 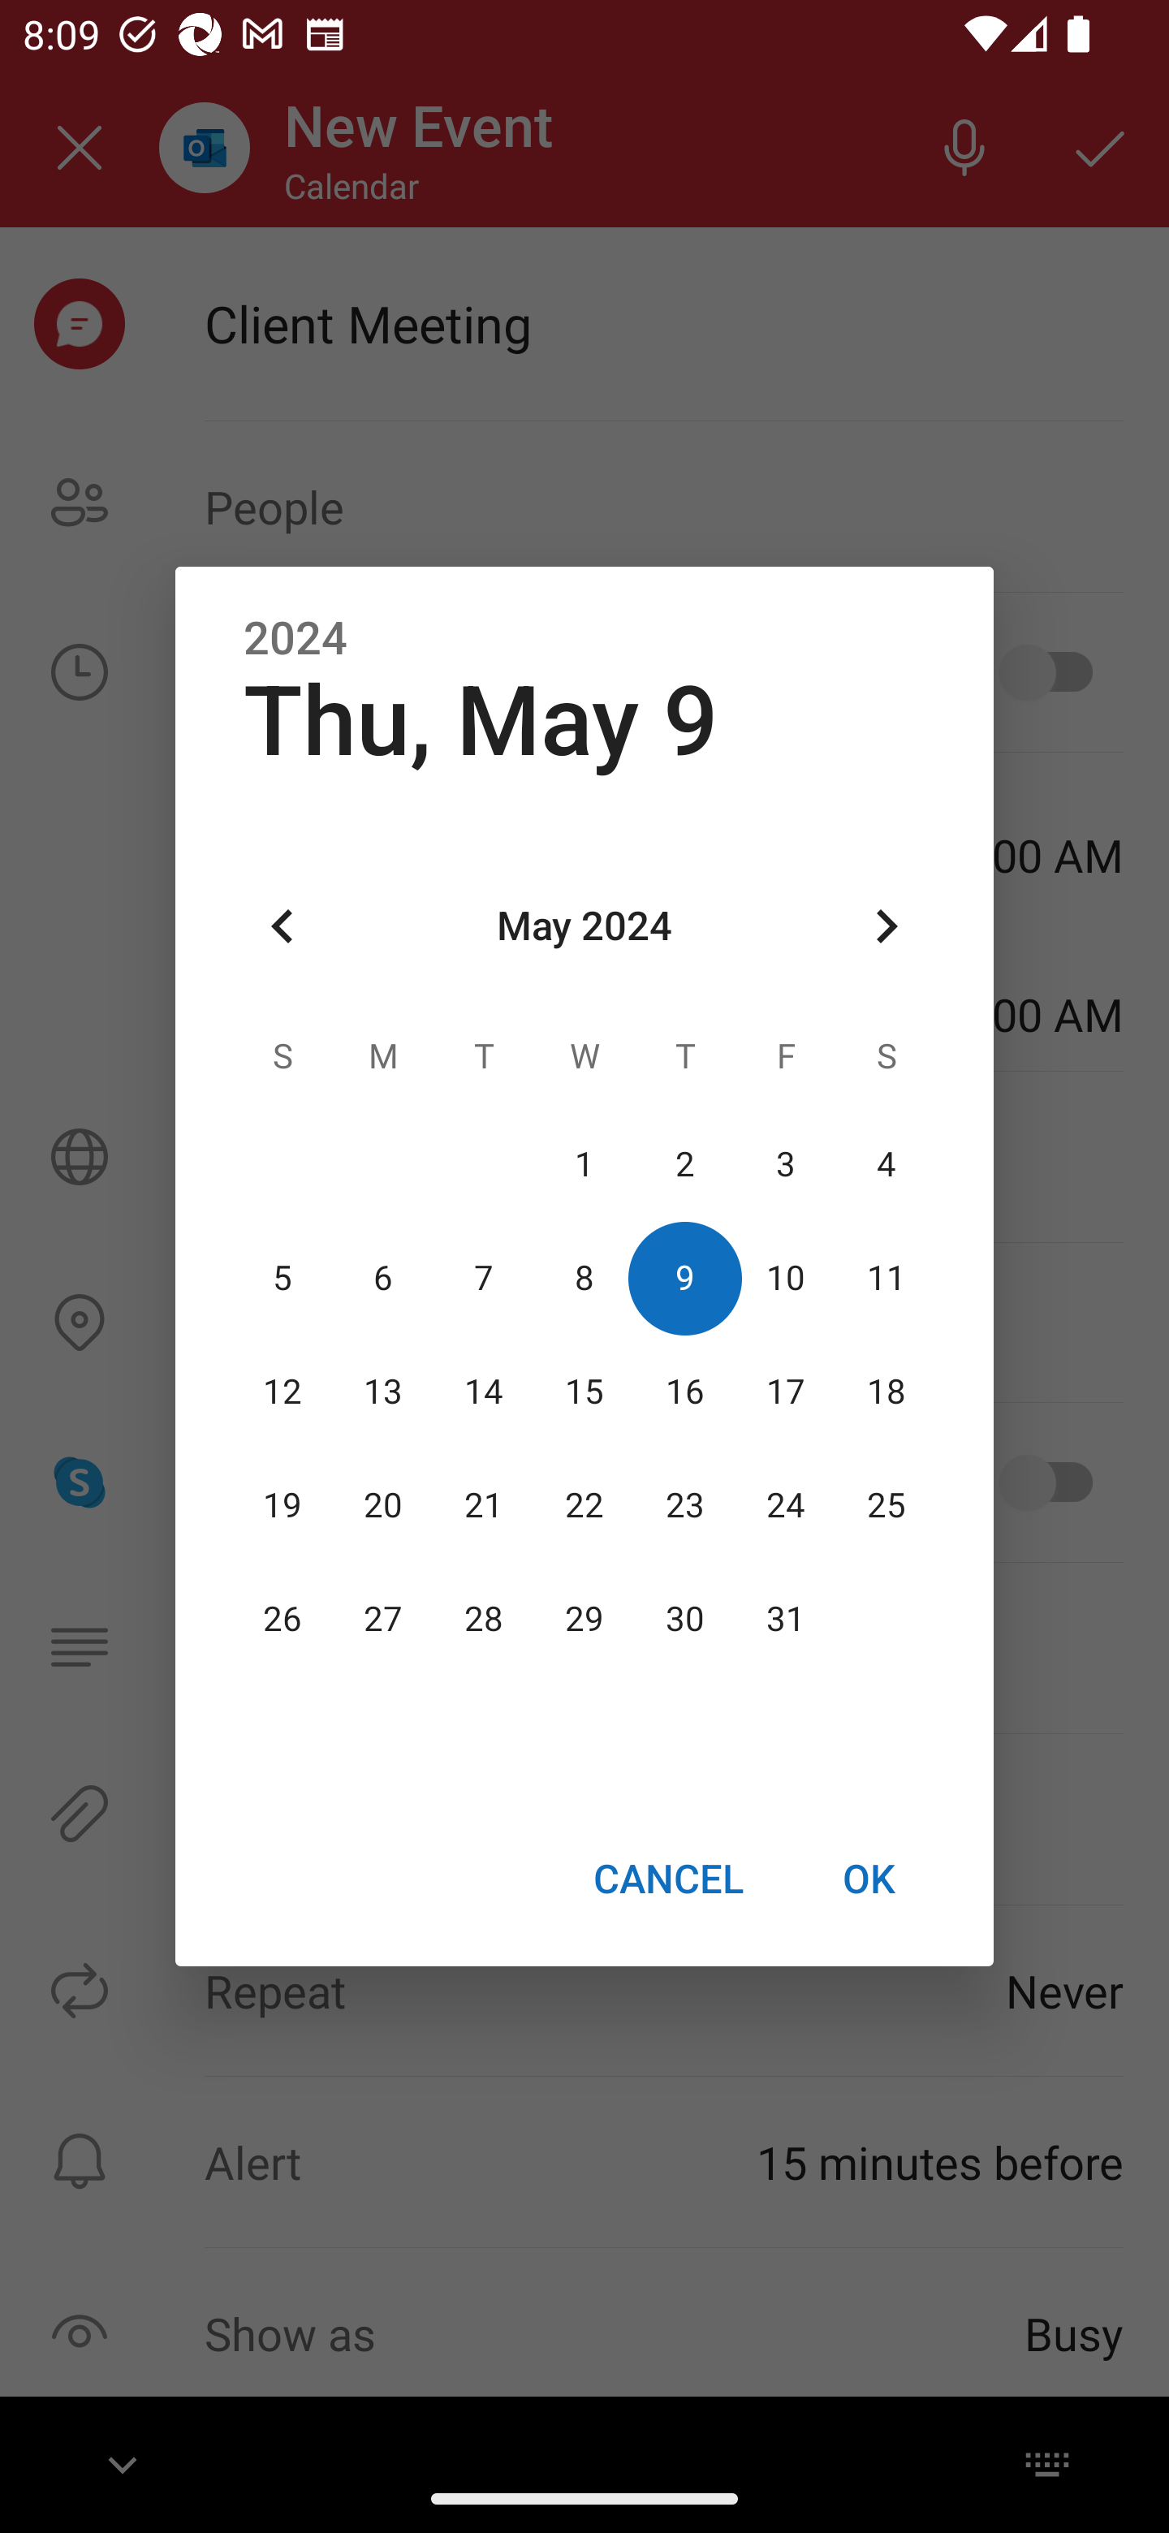 What do you see at coordinates (886, 1164) in the screenshot?
I see `4 04 May 2024` at bounding box center [886, 1164].